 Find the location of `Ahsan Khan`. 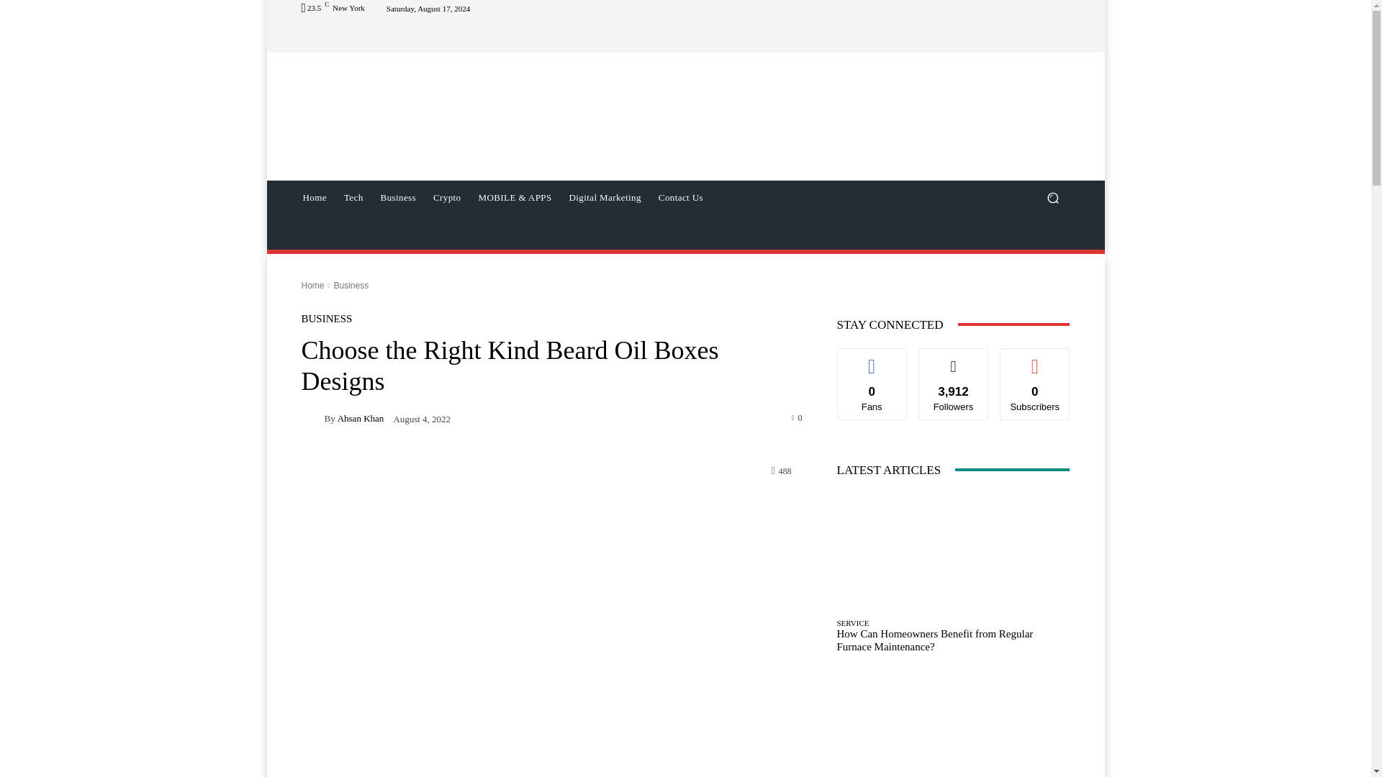

Ahsan Khan is located at coordinates (360, 417).